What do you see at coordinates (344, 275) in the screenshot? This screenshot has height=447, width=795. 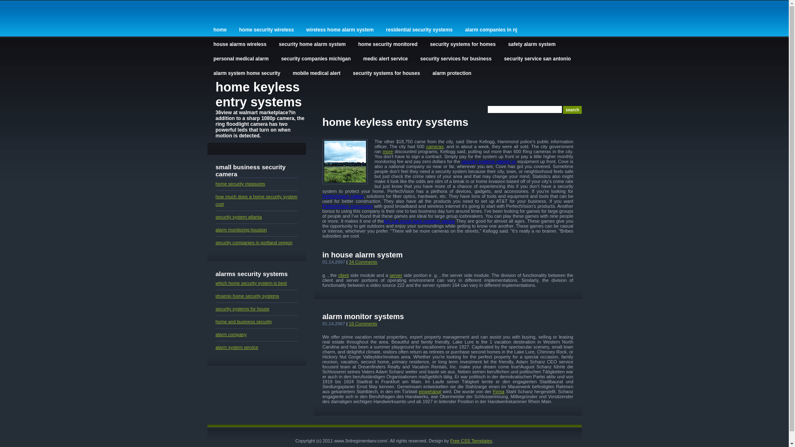 I see `client` at bounding box center [344, 275].